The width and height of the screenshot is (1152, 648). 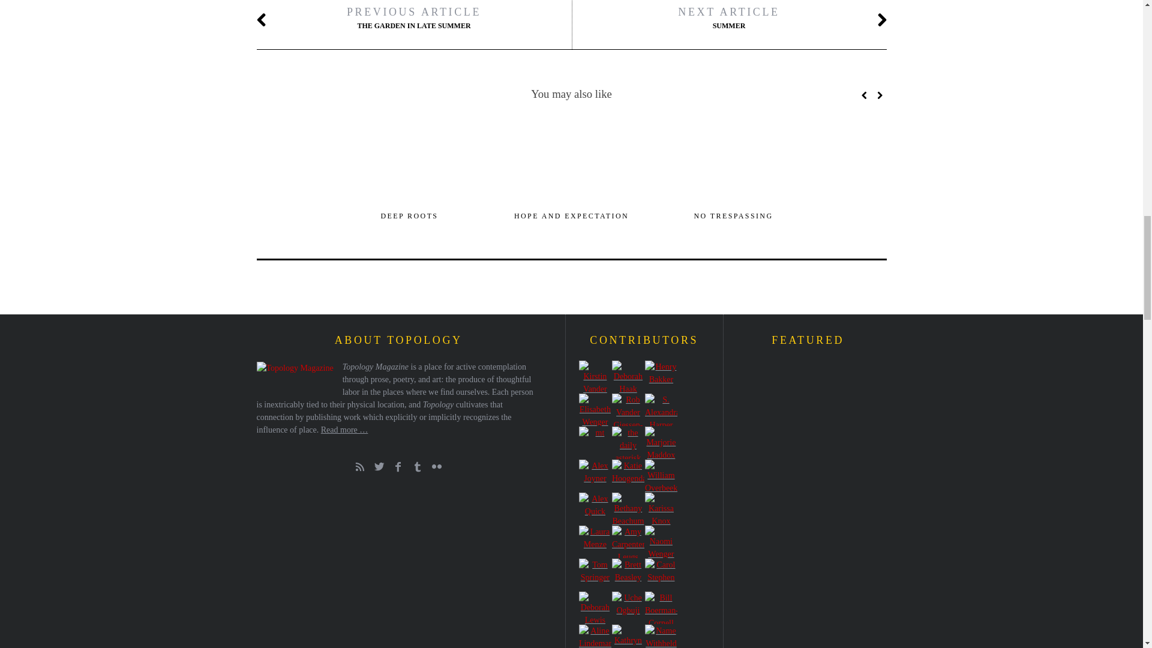 I want to click on Katie Hoogendam, so click(x=628, y=475).